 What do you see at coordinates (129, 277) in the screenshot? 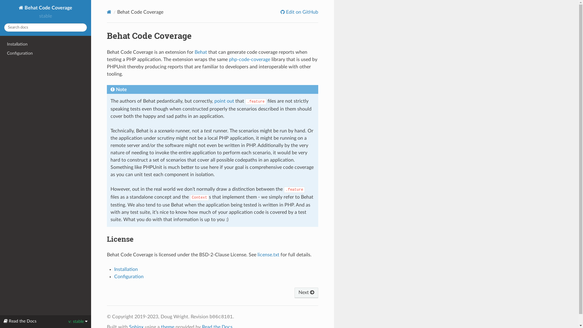
I see `Configuration` at bounding box center [129, 277].